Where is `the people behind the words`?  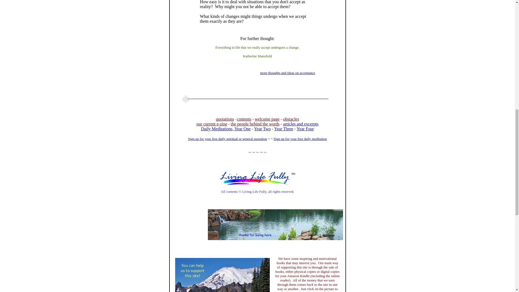
the people behind the words is located at coordinates (255, 124).